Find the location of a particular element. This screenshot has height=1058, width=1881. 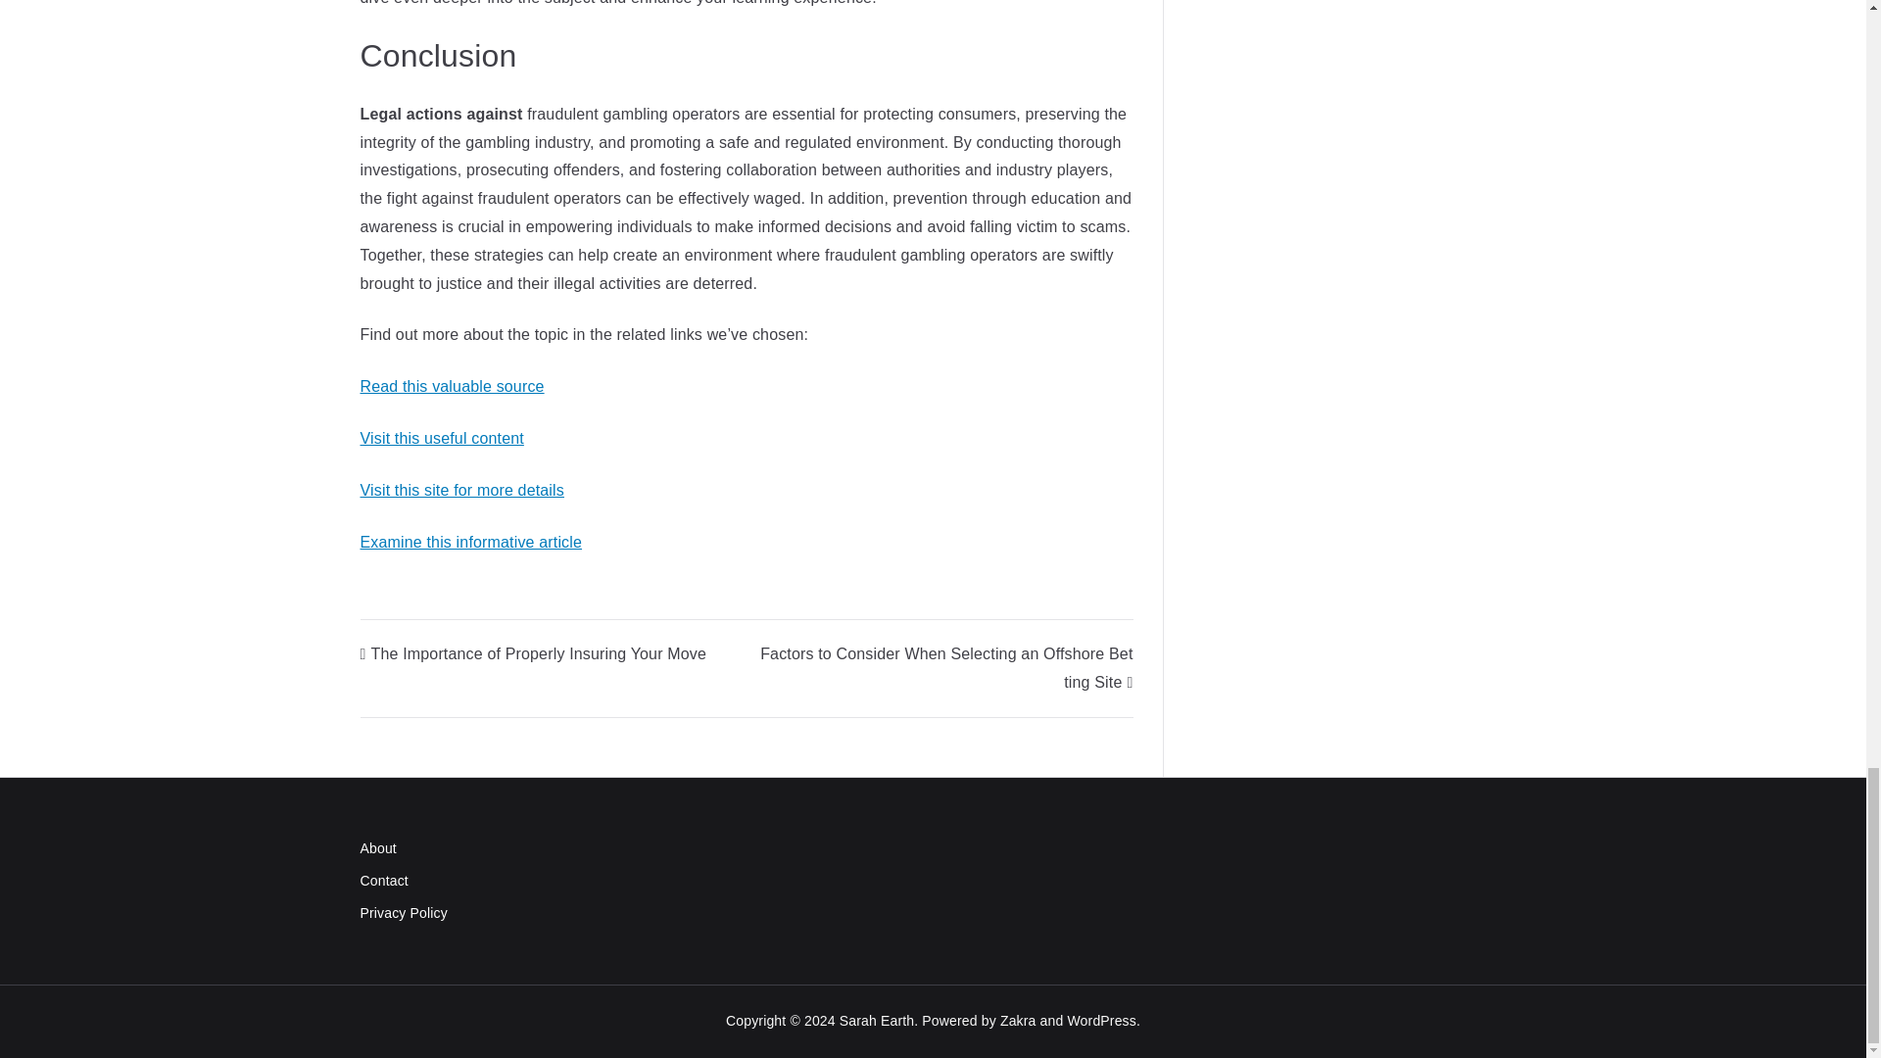

The Importance of Properly Insuring Your Move is located at coordinates (533, 653).